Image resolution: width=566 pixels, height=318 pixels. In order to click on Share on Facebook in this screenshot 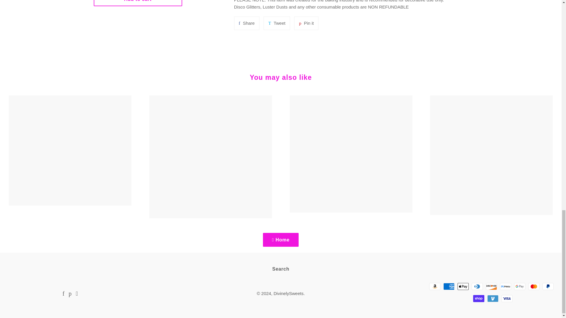, I will do `click(246, 23)`.